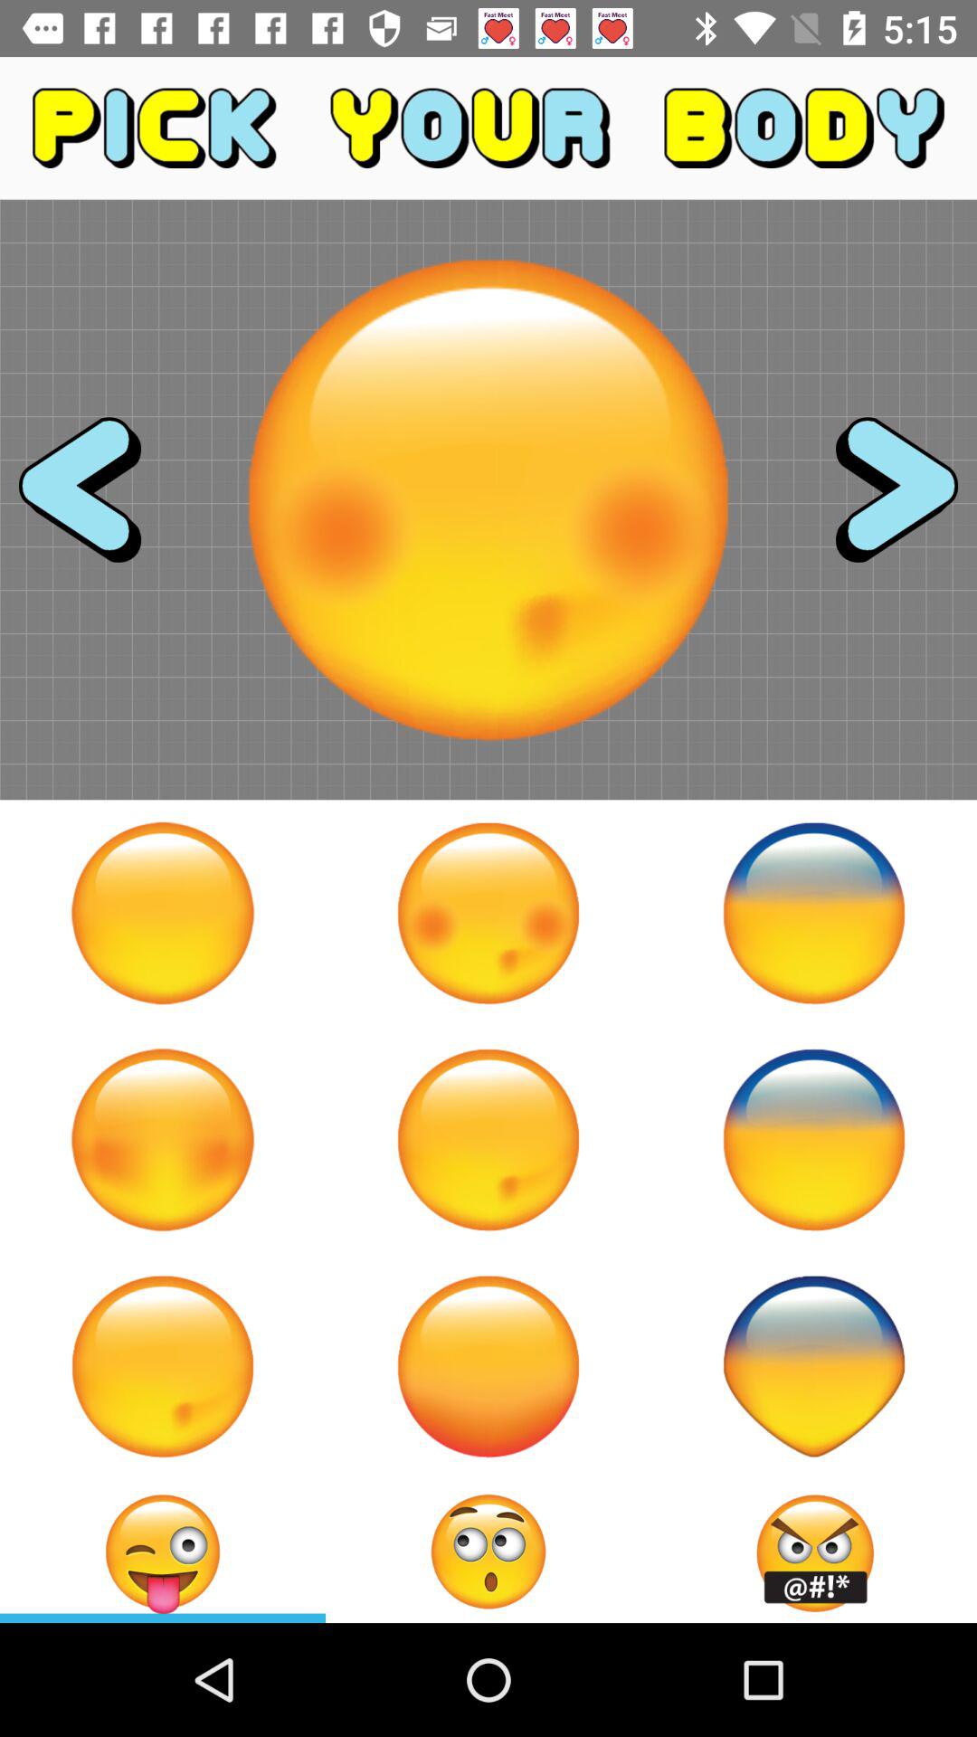 Image resolution: width=977 pixels, height=1737 pixels. I want to click on toggle expression menu, so click(488, 1552).